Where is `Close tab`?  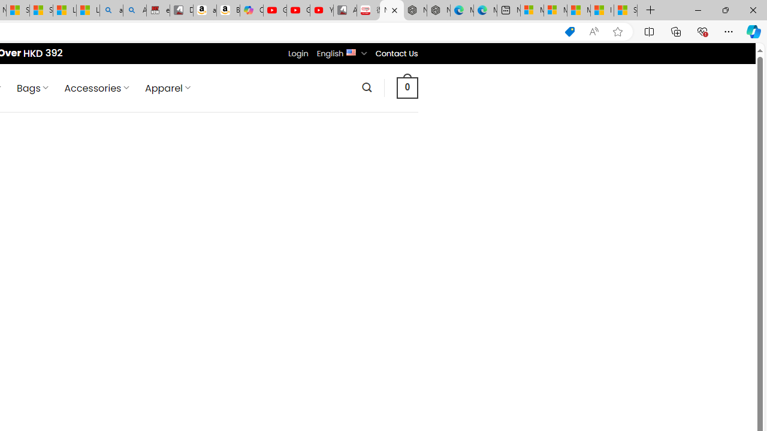
Close tab is located at coordinates (394, 10).